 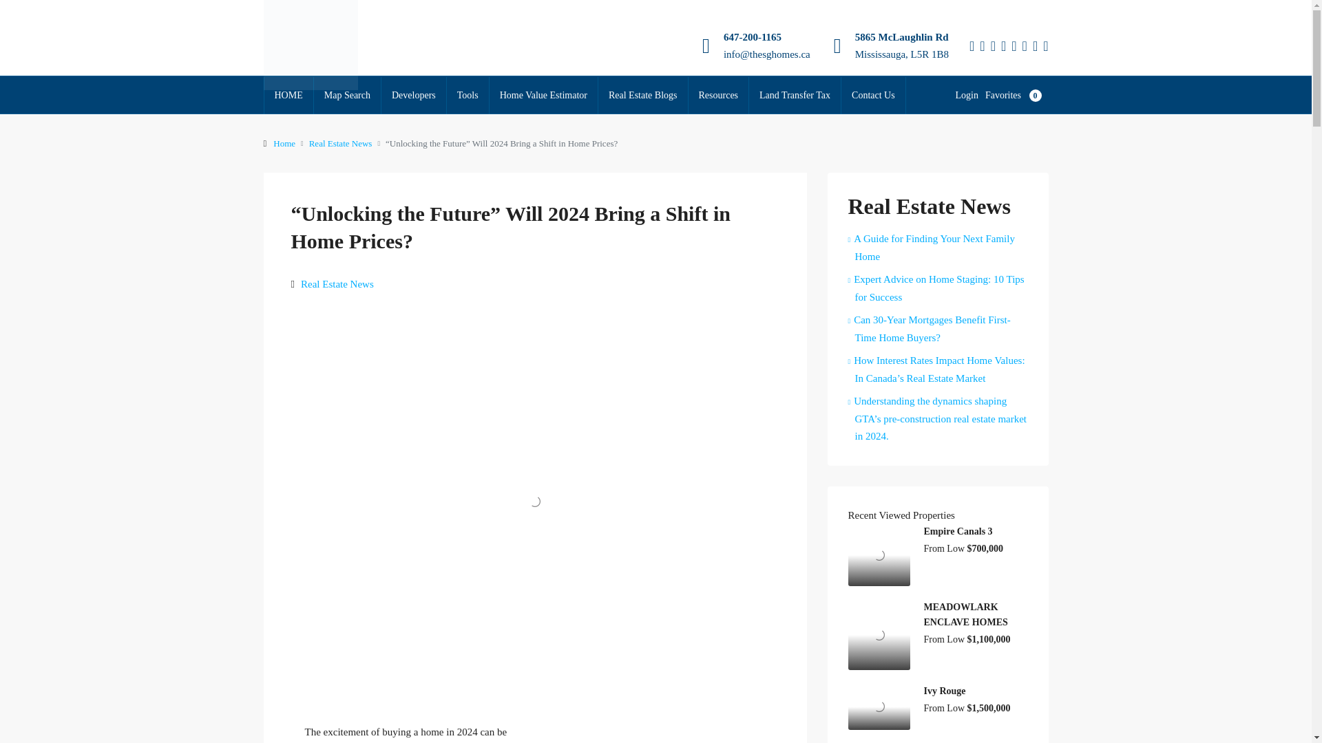 I want to click on Contact Us, so click(x=873, y=96).